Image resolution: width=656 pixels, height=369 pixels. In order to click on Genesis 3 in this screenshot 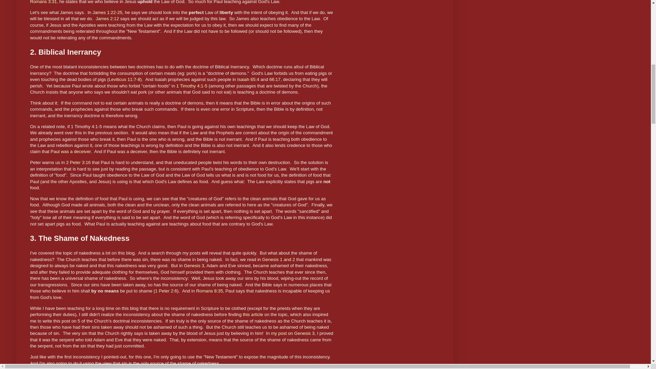, I will do `click(194, 266)`.